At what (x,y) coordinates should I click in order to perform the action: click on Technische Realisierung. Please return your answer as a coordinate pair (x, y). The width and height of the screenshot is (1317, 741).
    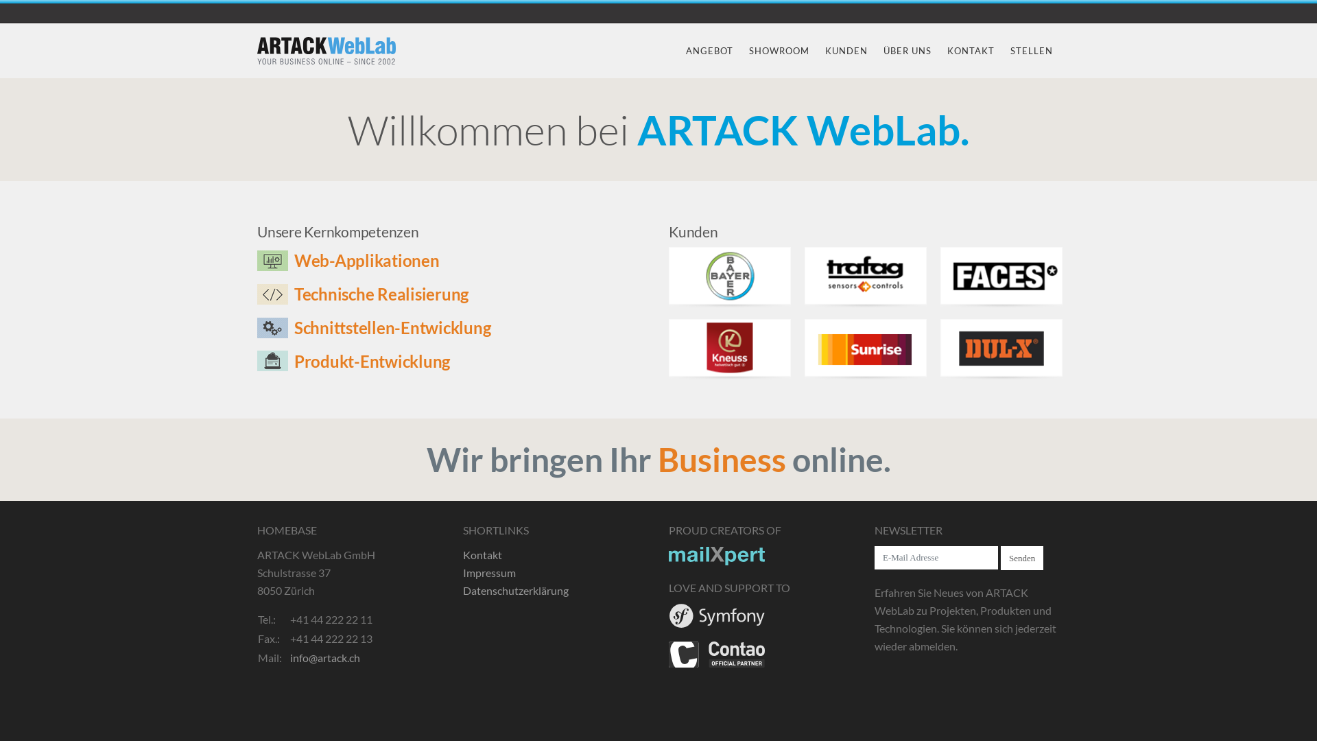
    Looking at the image, I should click on (363, 292).